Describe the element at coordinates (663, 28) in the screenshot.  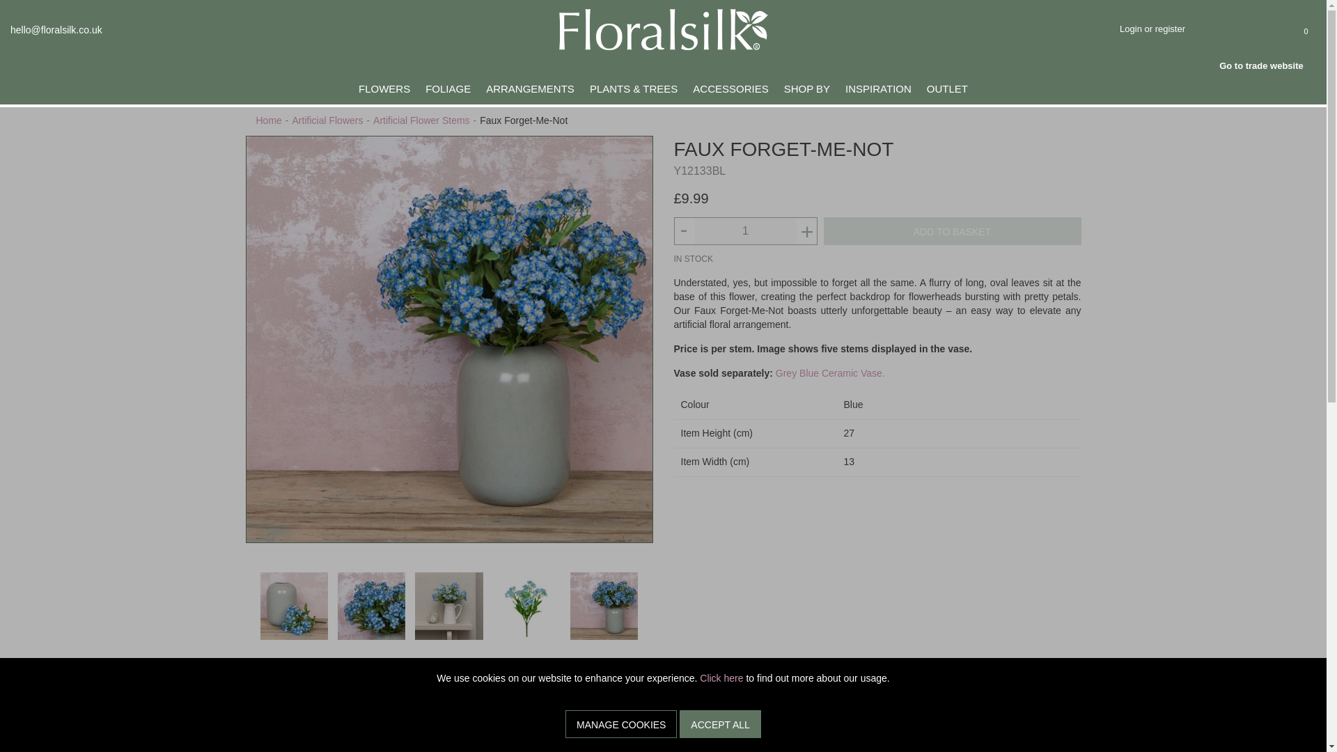
I see `Floralsilk` at that location.